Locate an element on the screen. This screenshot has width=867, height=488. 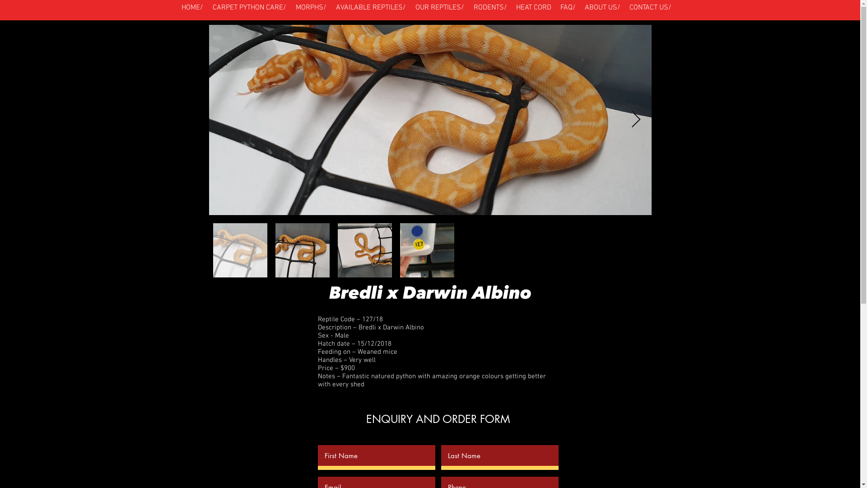
FAQ/ is located at coordinates (568, 8).